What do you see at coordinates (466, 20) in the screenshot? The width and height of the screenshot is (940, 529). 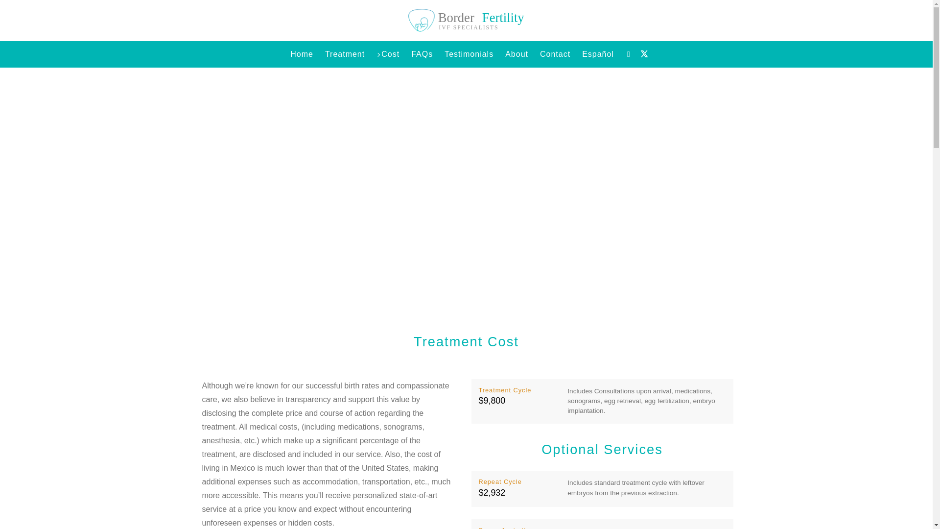 I see `Treatment` at bounding box center [466, 20].